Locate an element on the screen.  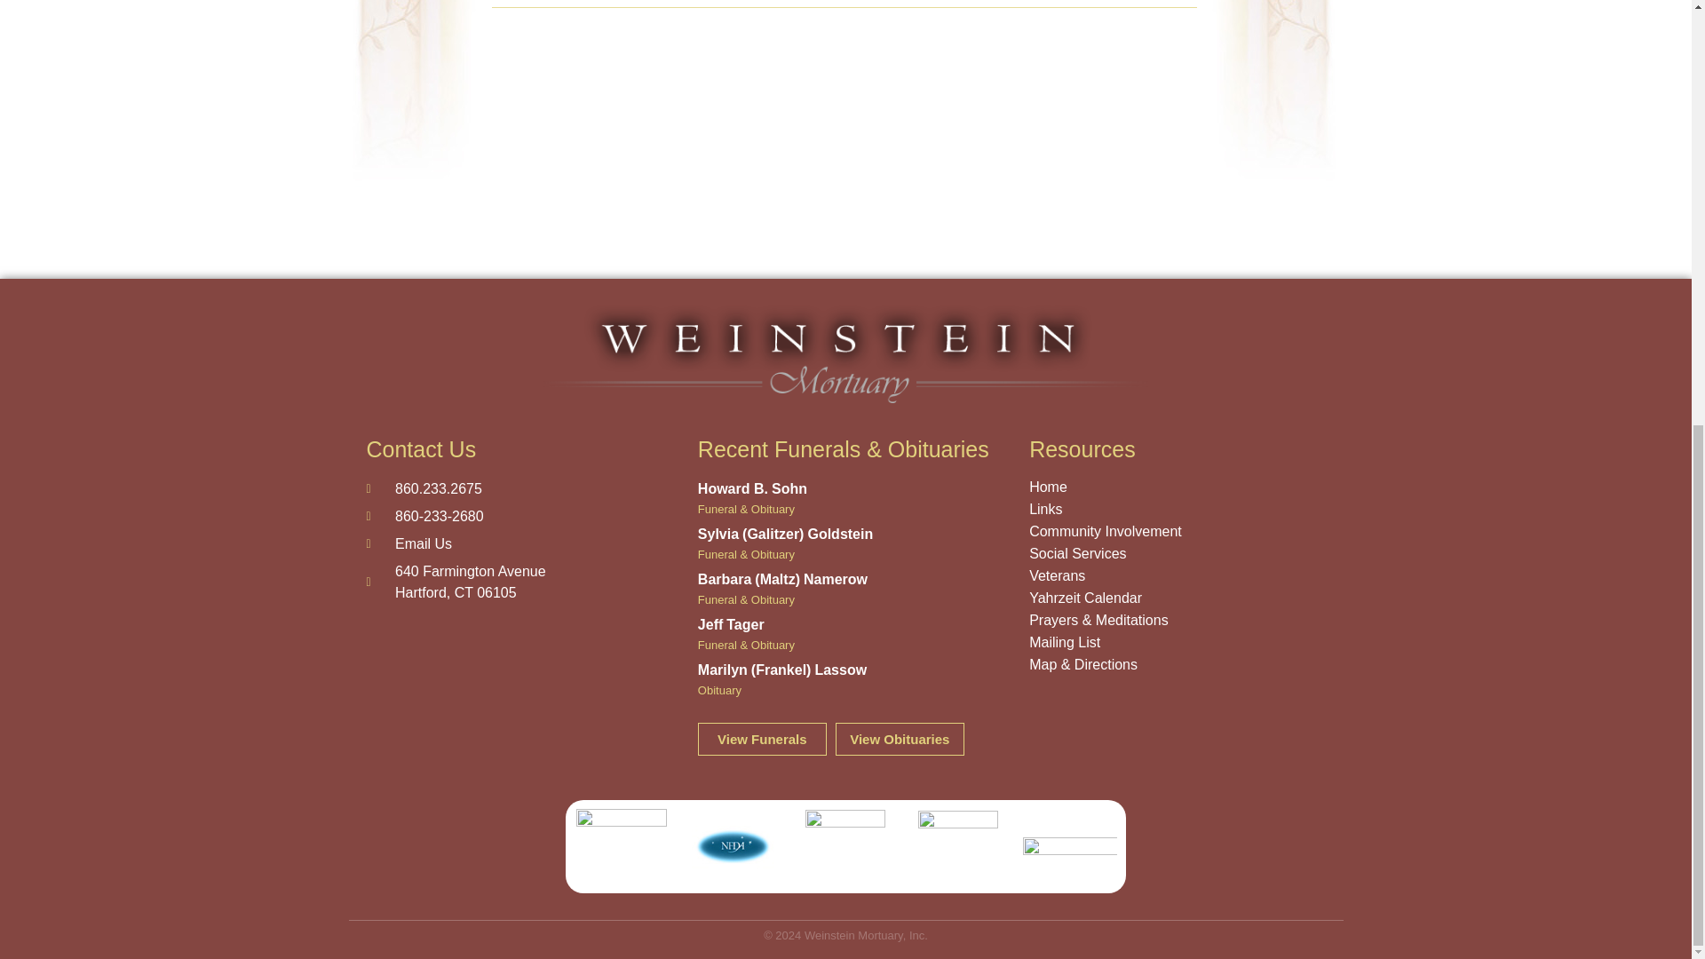
Howard B. is located at coordinates (513, 488).